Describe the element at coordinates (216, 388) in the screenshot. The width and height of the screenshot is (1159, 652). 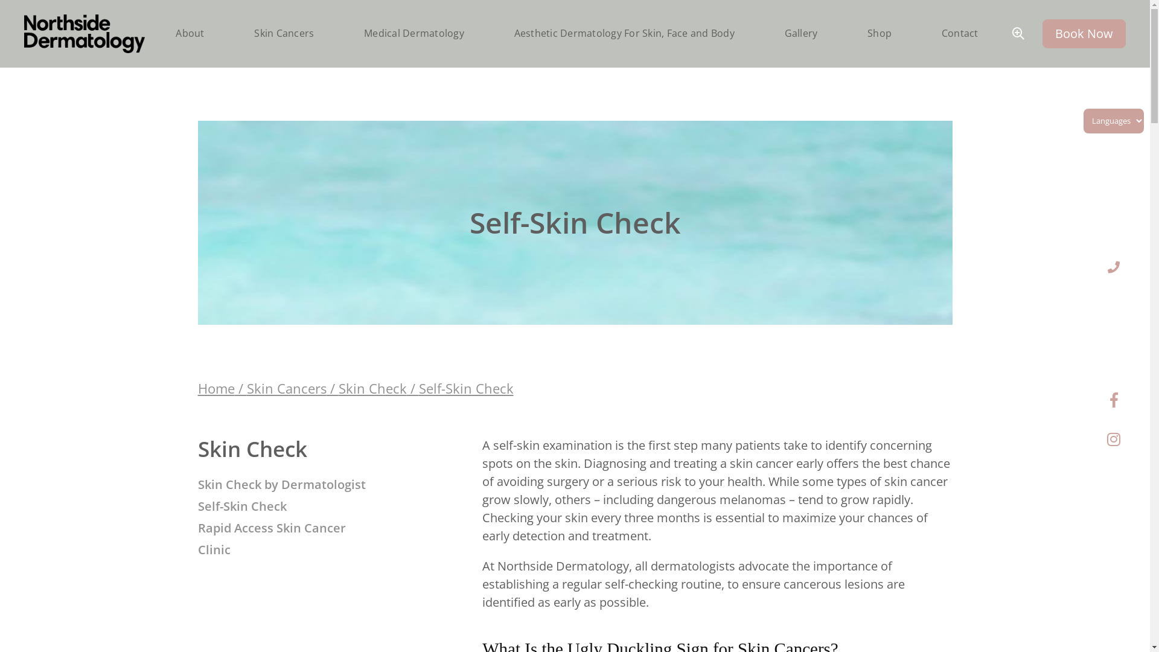
I see `Home` at that location.